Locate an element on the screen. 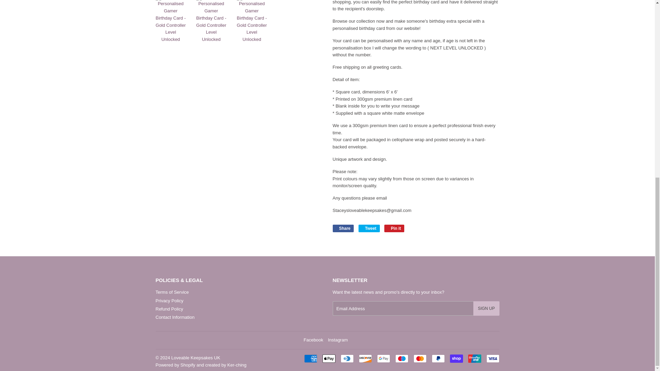  Mastercard is located at coordinates (419, 359).